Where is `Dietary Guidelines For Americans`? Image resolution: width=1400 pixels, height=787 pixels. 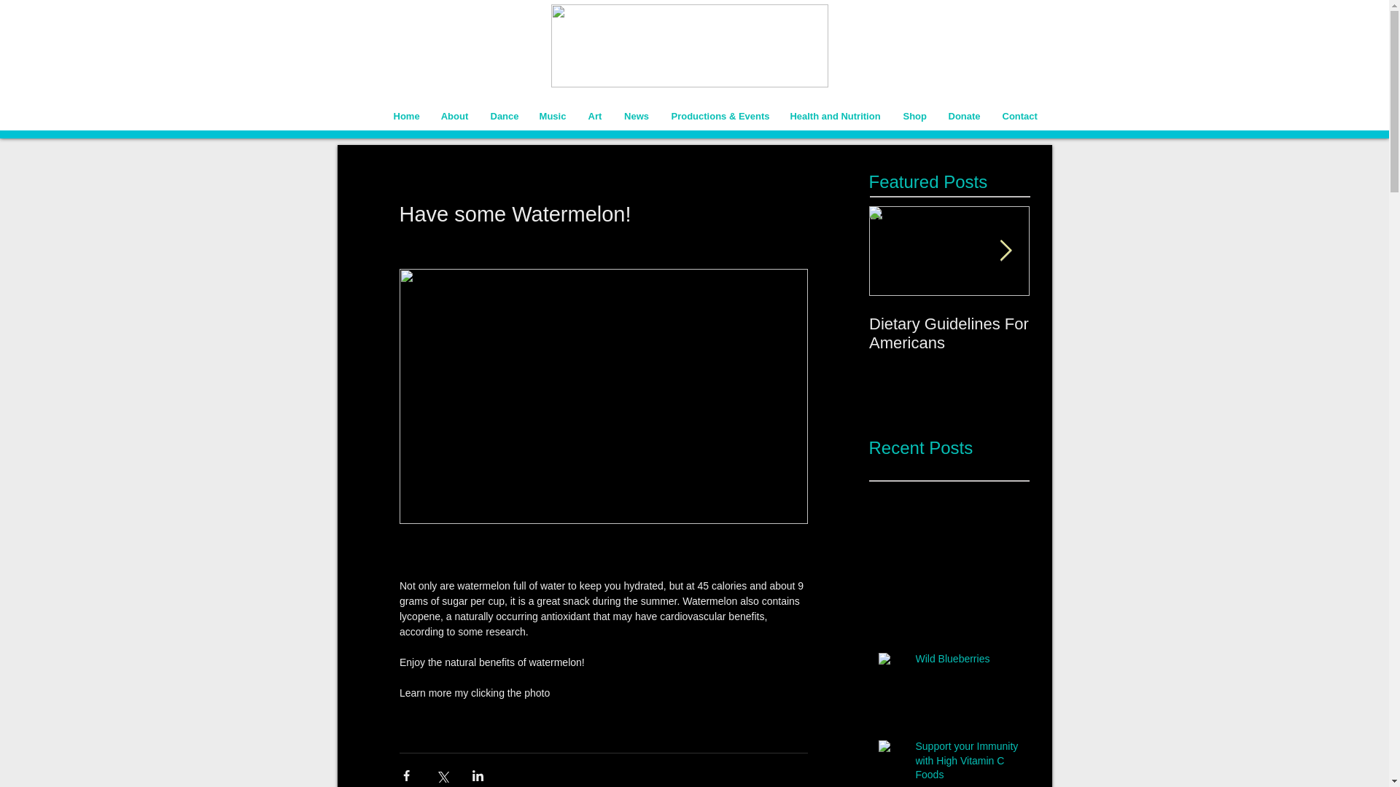 Dietary Guidelines For Americans is located at coordinates (949, 334).